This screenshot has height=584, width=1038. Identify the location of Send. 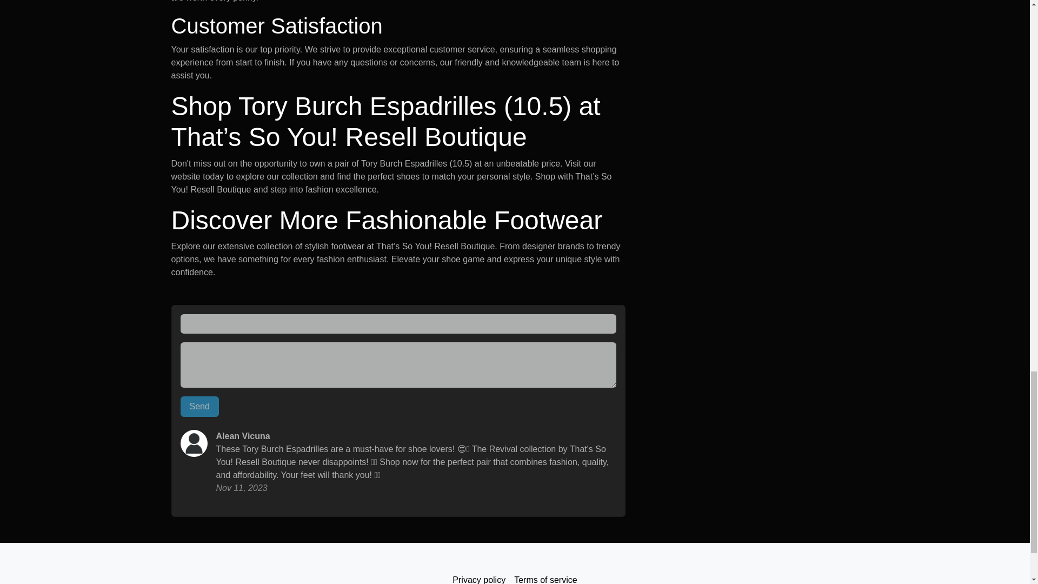
(200, 407).